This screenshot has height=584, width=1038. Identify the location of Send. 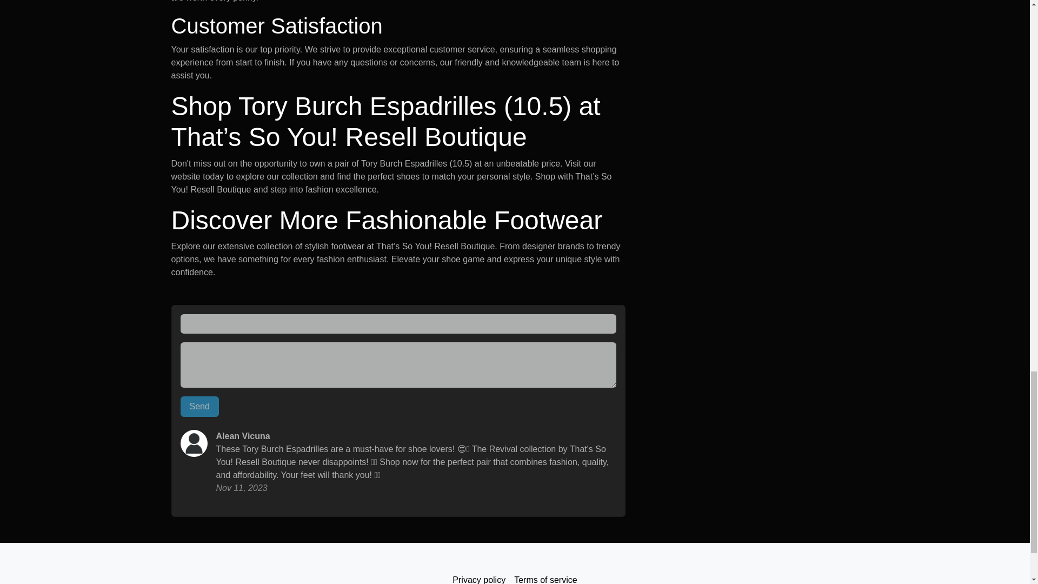
(200, 407).